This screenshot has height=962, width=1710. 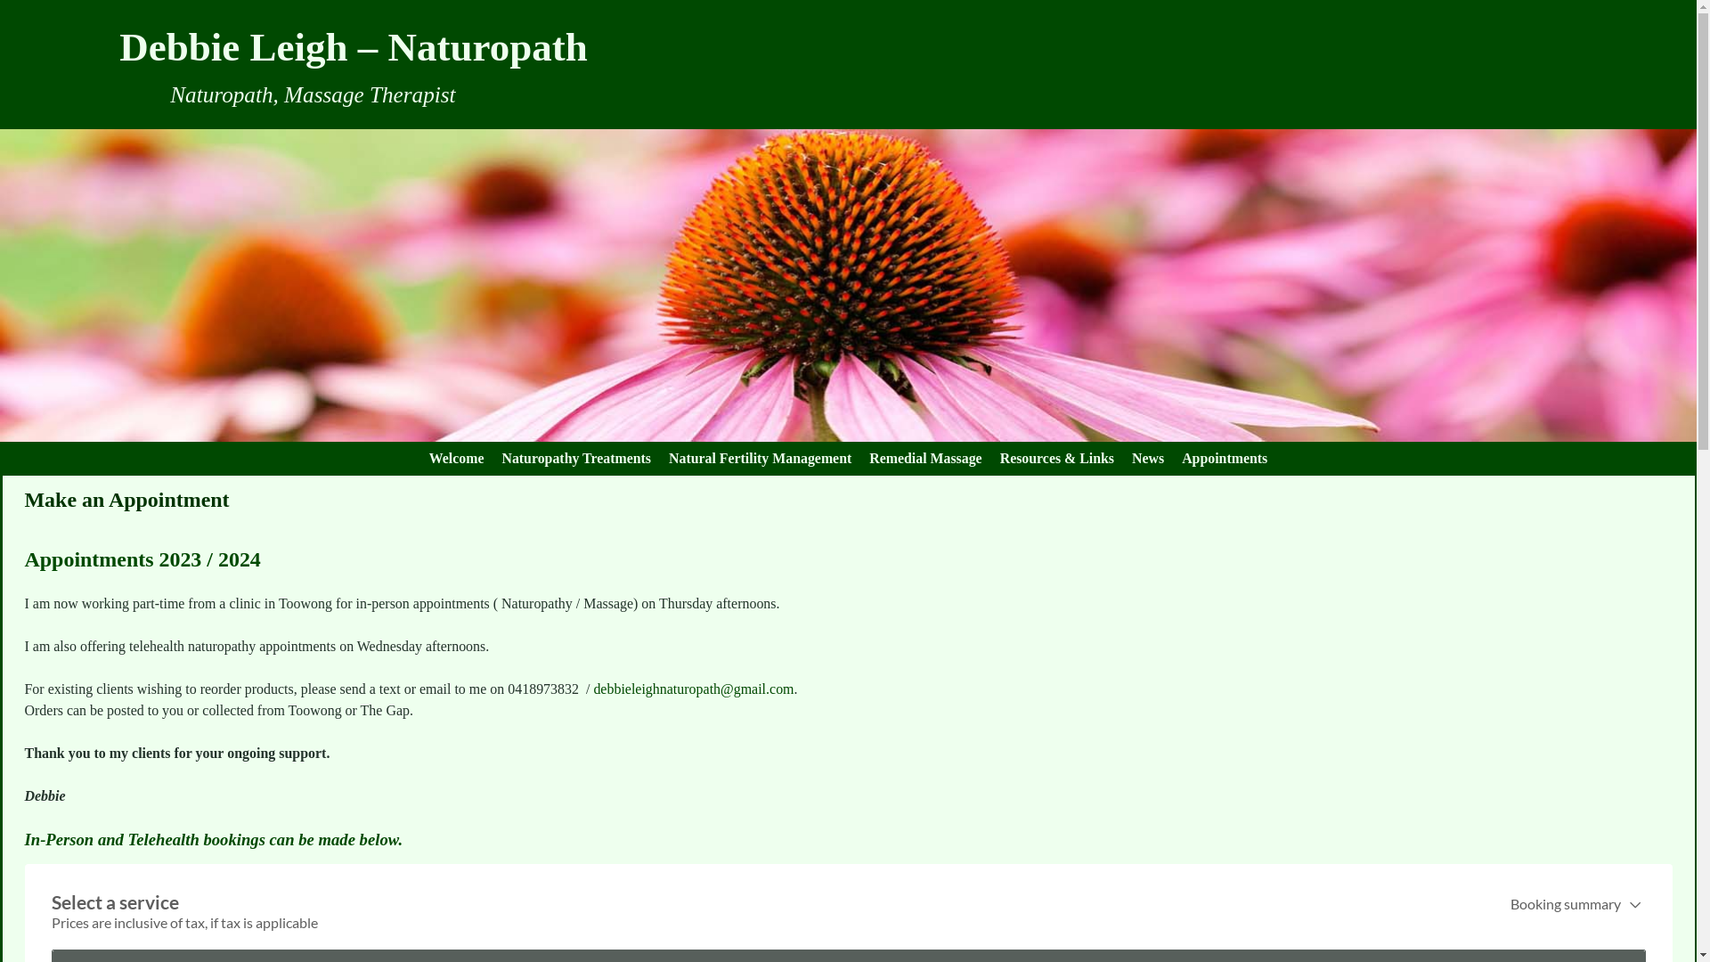 I want to click on Skip to primary content, so click(x=51, y=450).